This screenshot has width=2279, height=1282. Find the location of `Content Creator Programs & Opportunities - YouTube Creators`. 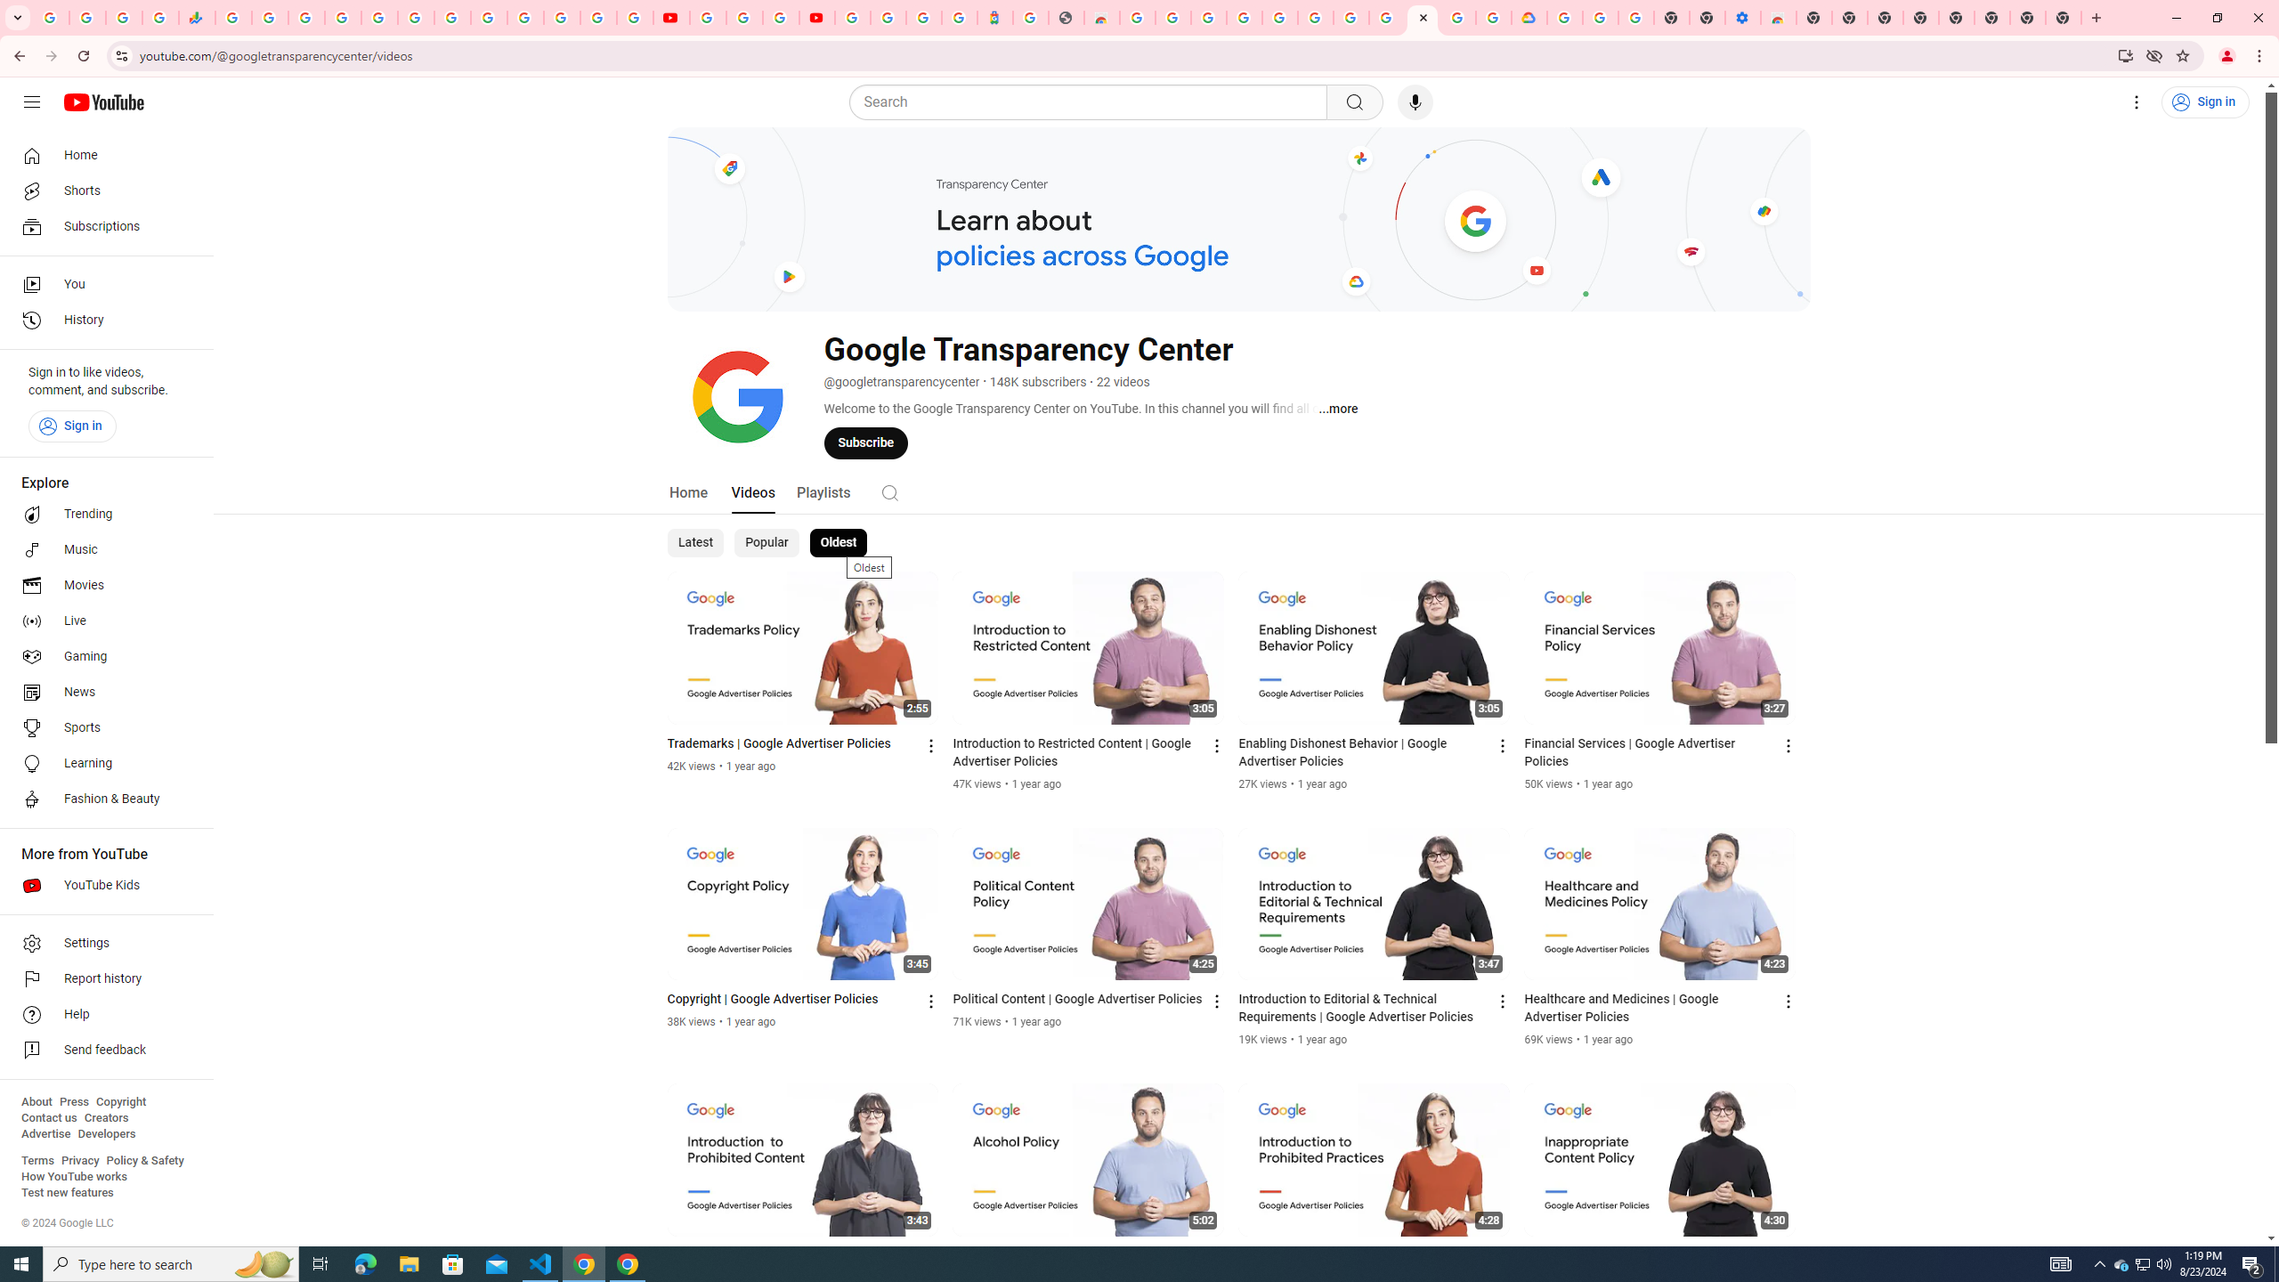

Content Creator Programs & Opportunities - YouTube Creators is located at coordinates (817, 18).